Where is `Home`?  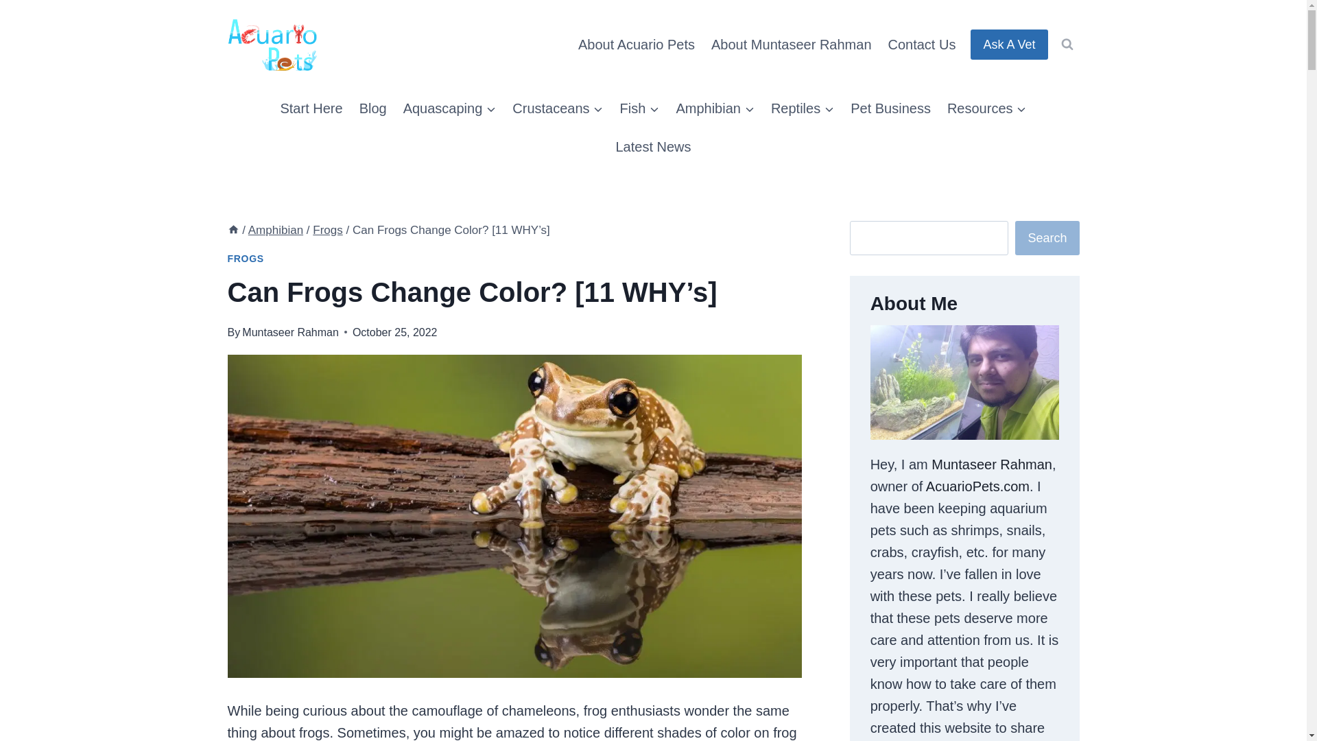 Home is located at coordinates (233, 230).